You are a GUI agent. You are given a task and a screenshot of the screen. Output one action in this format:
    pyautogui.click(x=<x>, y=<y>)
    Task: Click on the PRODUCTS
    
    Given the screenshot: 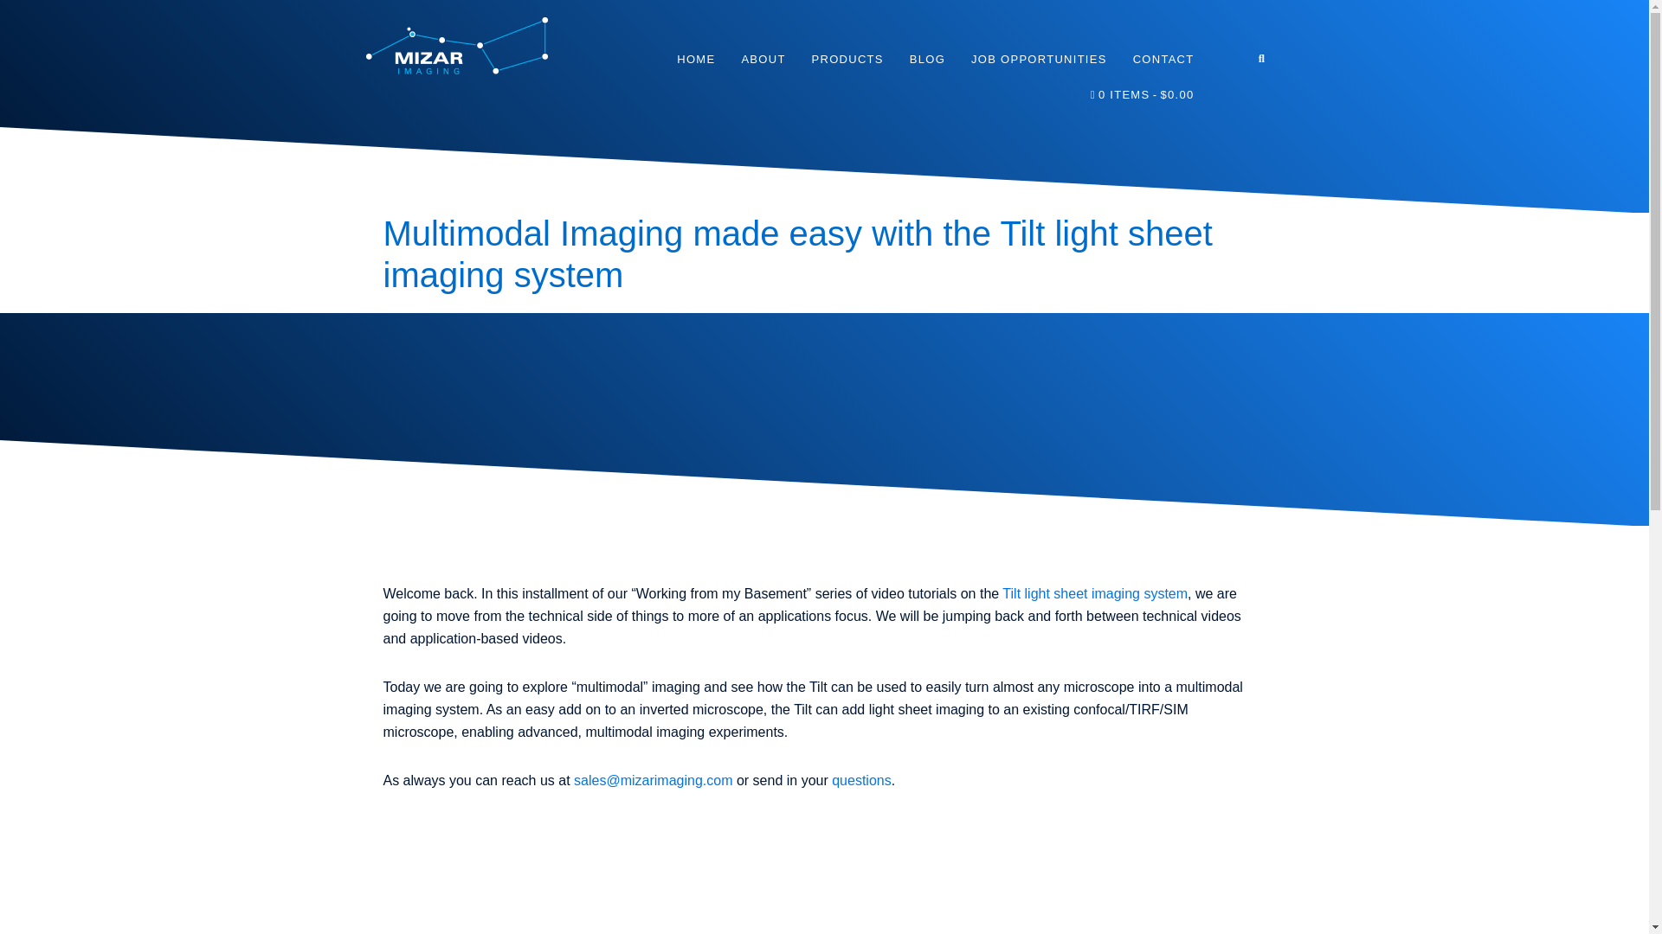 What is the action you would take?
    pyautogui.click(x=848, y=59)
    